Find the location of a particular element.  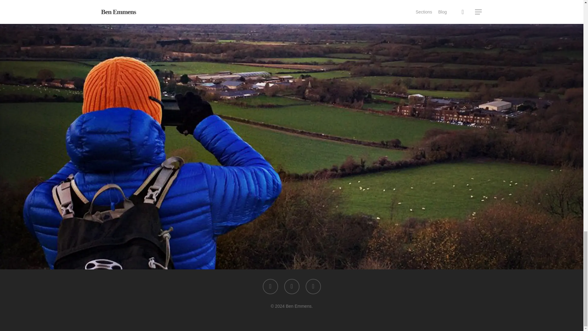

instagram is located at coordinates (313, 287).